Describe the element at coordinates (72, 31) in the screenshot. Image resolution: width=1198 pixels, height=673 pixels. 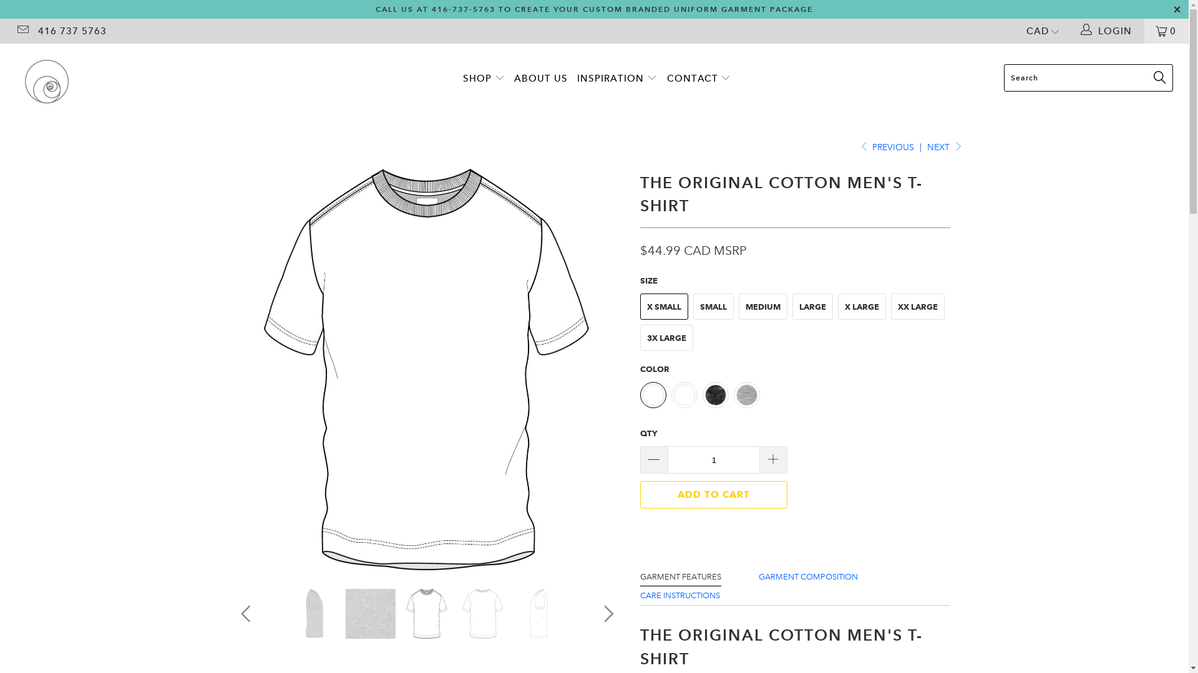
I see `416 737 5763` at that location.